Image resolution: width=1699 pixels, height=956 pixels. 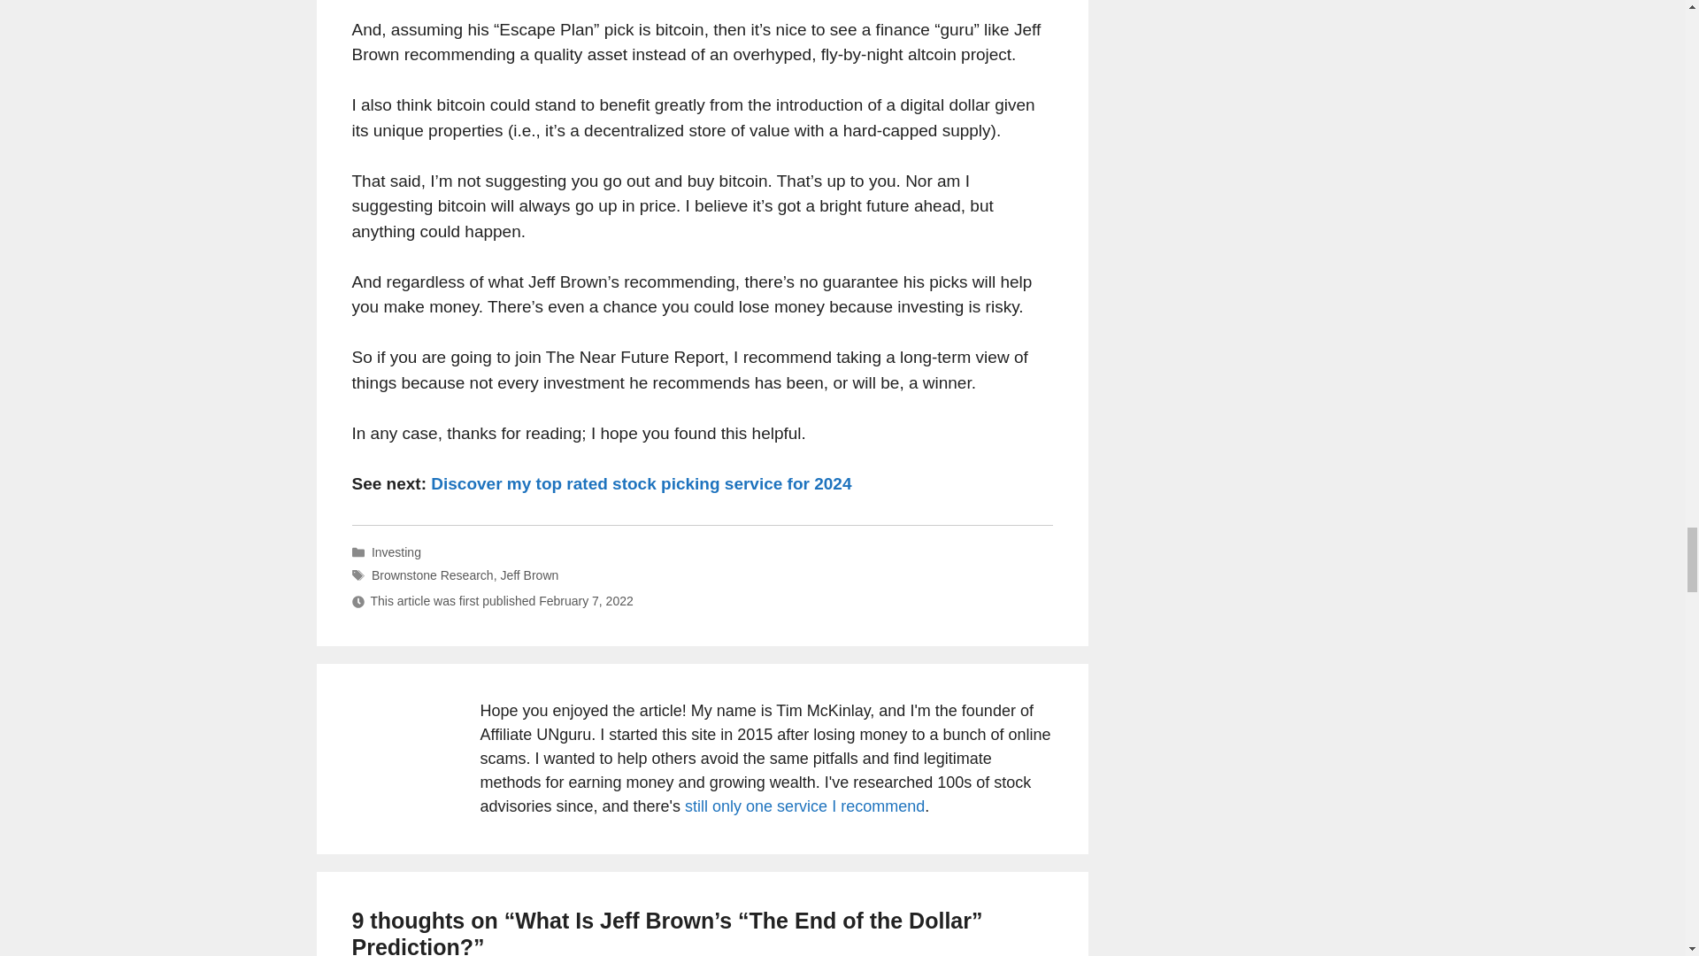 I want to click on Discover my top rated stock picking service for 2024, so click(x=641, y=483).